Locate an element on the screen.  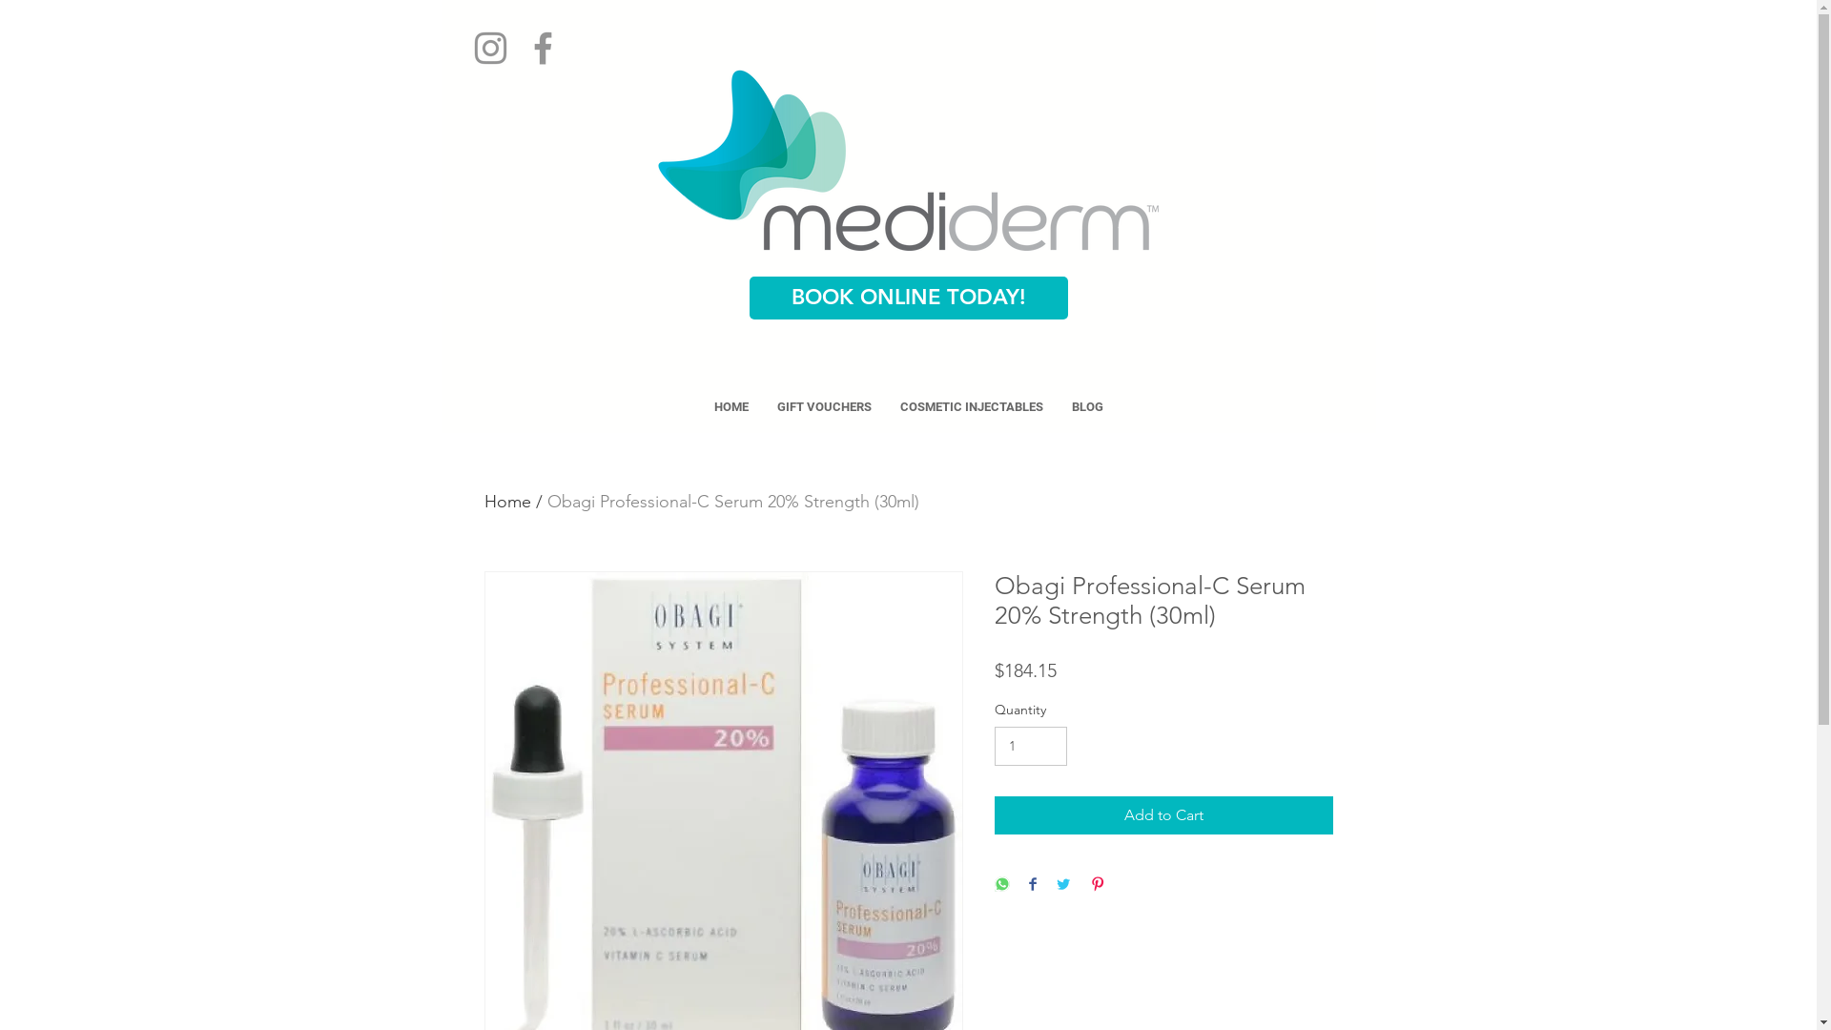
HOME is located at coordinates (731, 407).